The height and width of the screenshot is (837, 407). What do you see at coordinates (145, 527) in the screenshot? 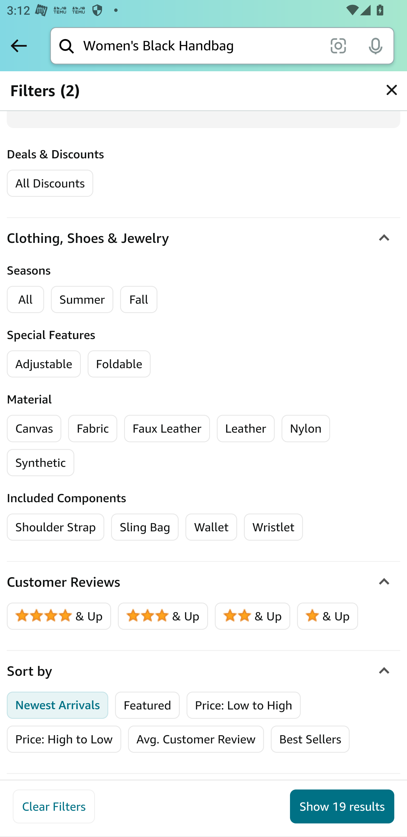
I see `Sling Bag` at bounding box center [145, 527].